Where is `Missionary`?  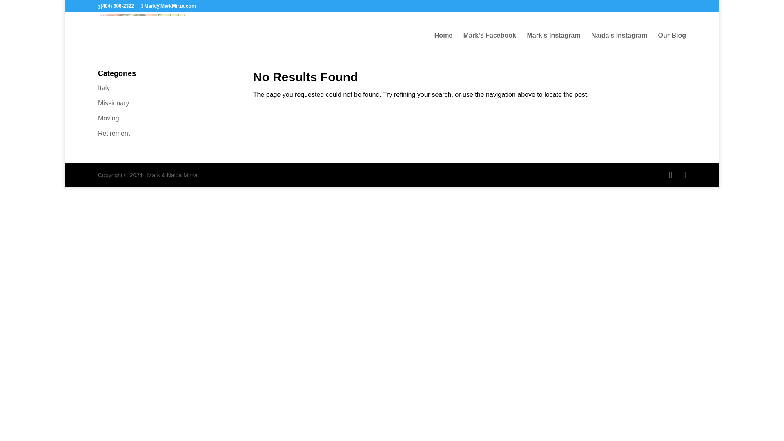
Missionary is located at coordinates (114, 103).